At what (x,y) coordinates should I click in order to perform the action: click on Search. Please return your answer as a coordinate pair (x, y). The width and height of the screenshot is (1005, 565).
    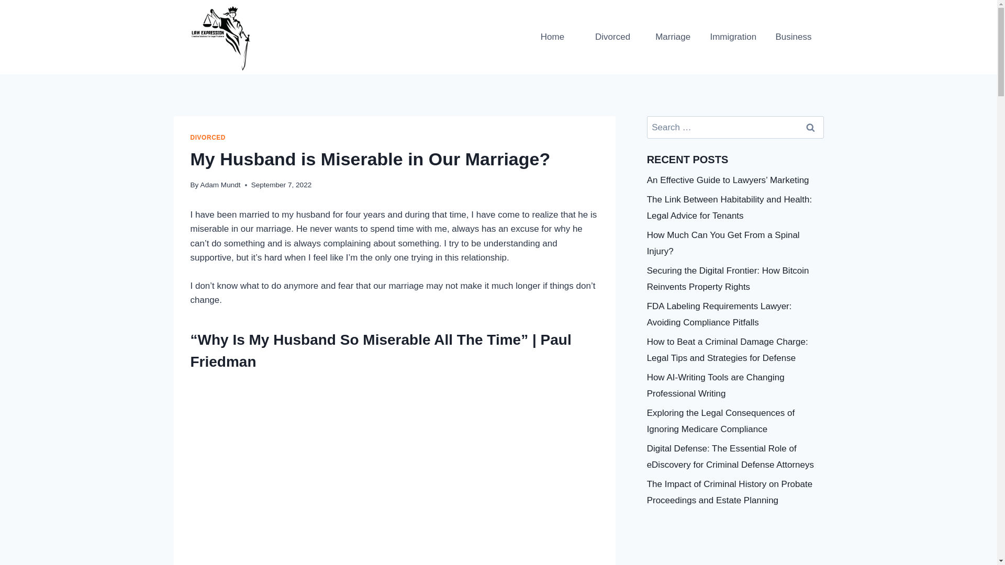
    Looking at the image, I should click on (811, 127).